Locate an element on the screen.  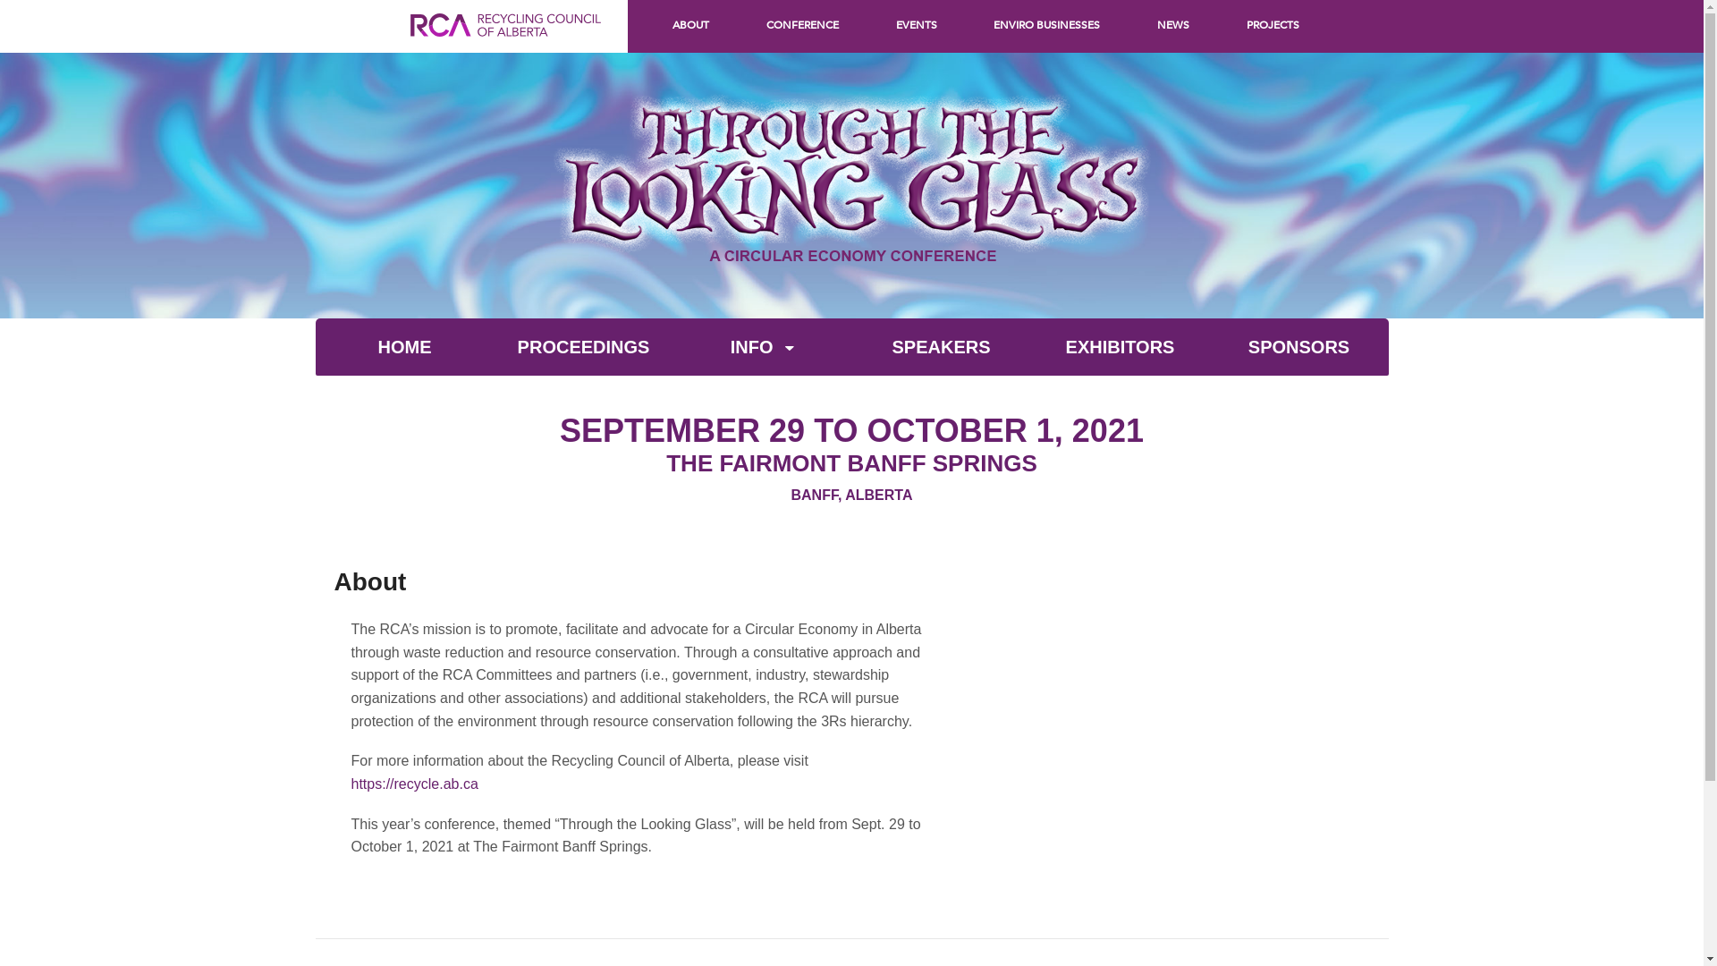
PROJECTS is located at coordinates (1273, 24).